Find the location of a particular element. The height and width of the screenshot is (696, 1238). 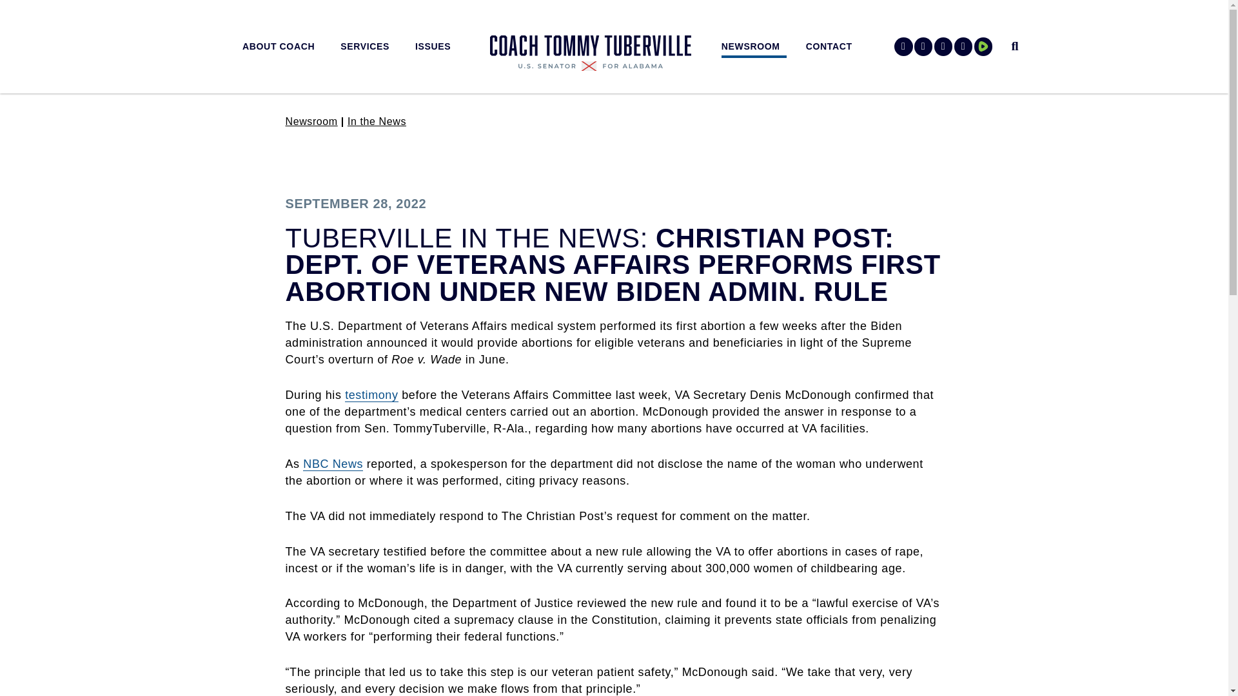

Press Releases is located at coordinates (377, 121).